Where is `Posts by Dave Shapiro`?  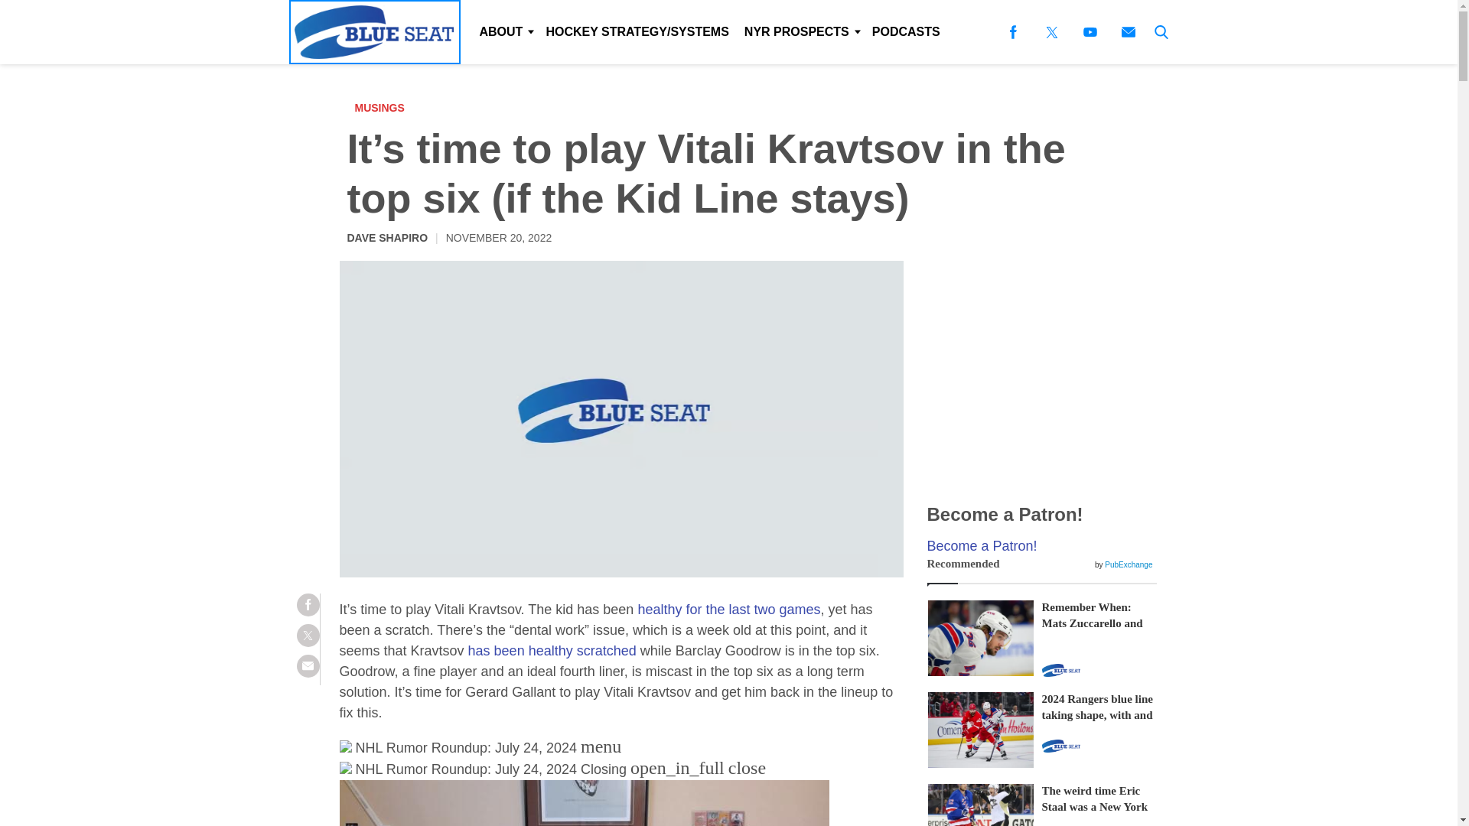 Posts by Dave Shapiro is located at coordinates (387, 237).